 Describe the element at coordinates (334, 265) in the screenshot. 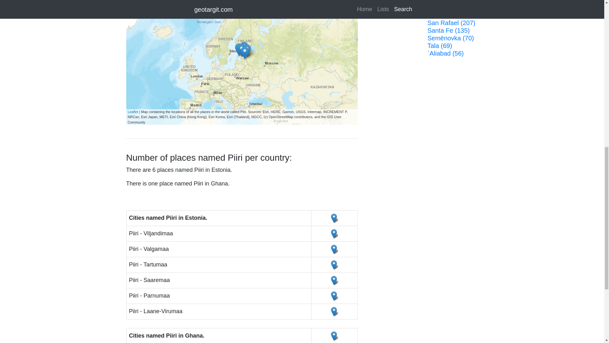

I see `Where is Piiri - Tartumaa - Estonia?` at that location.